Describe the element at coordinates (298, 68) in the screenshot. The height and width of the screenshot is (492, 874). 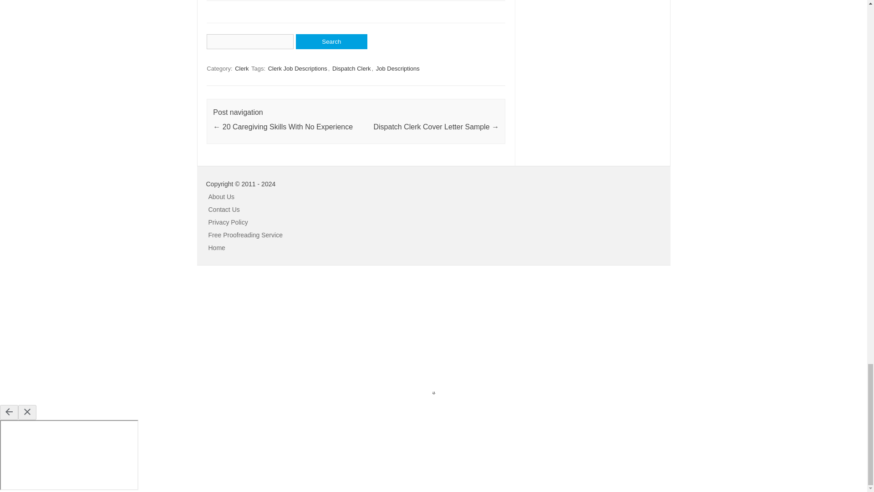
I see `Clerk Job Descriptions` at that location.